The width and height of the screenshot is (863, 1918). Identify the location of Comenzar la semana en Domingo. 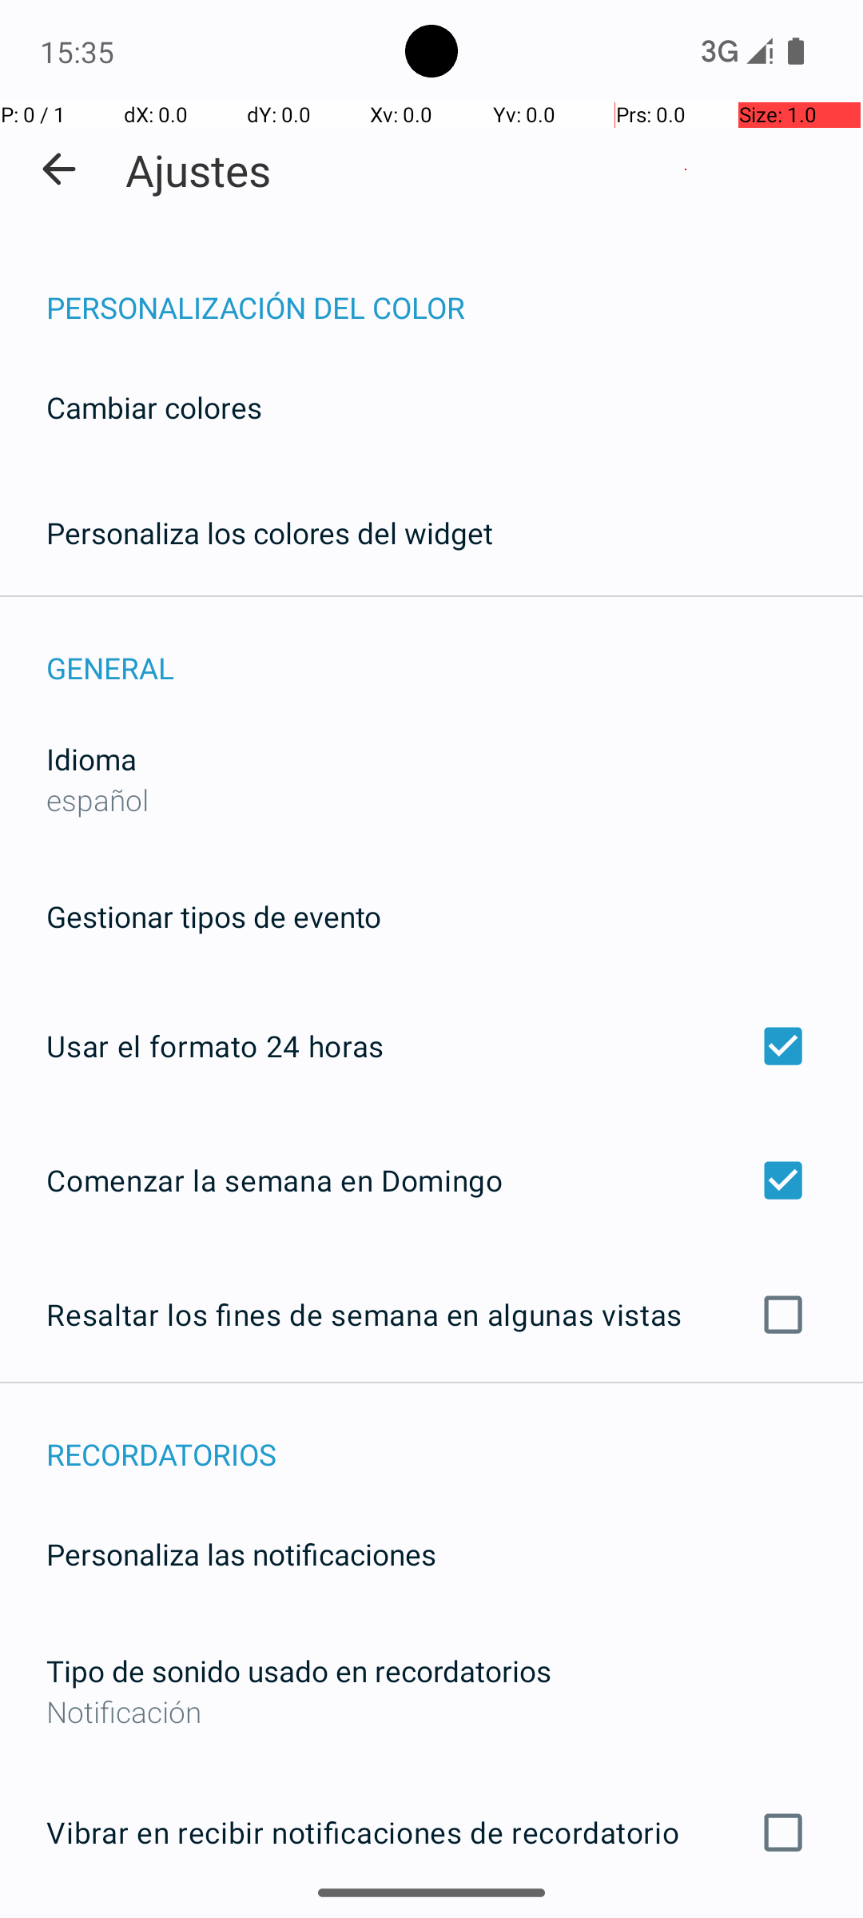
(431, 1180).